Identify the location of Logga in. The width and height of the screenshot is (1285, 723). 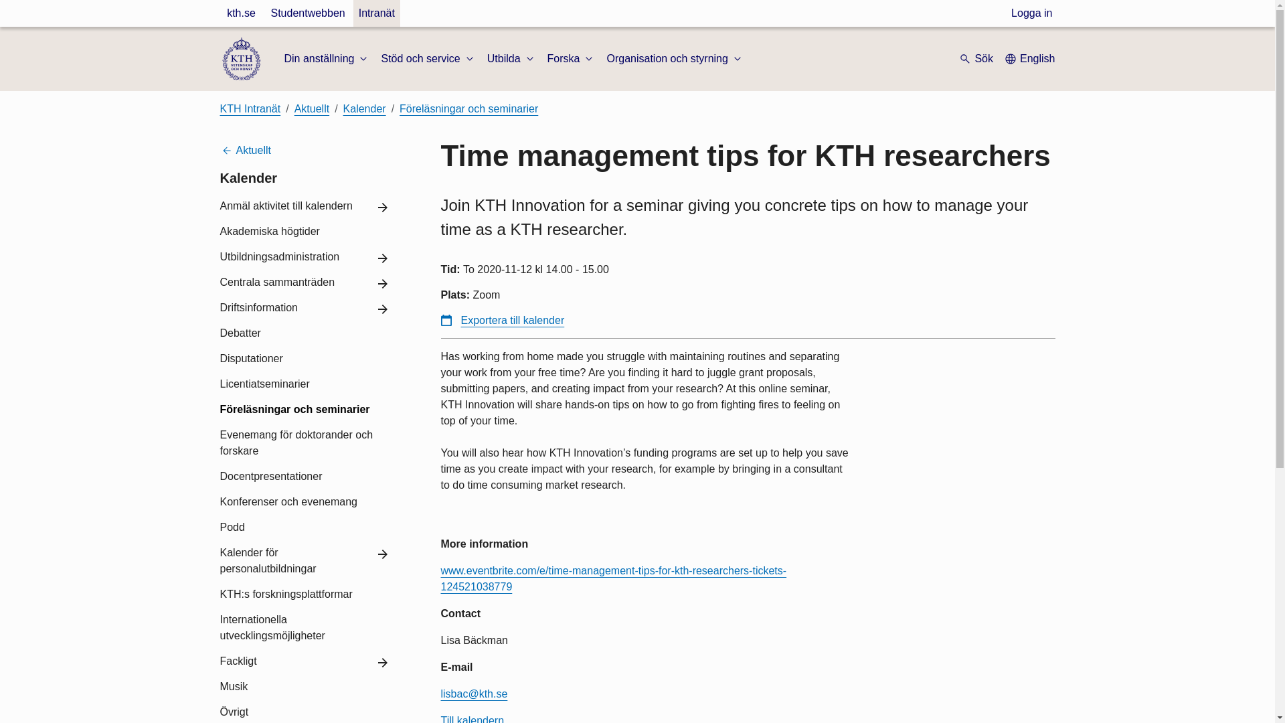
(1032, 13).